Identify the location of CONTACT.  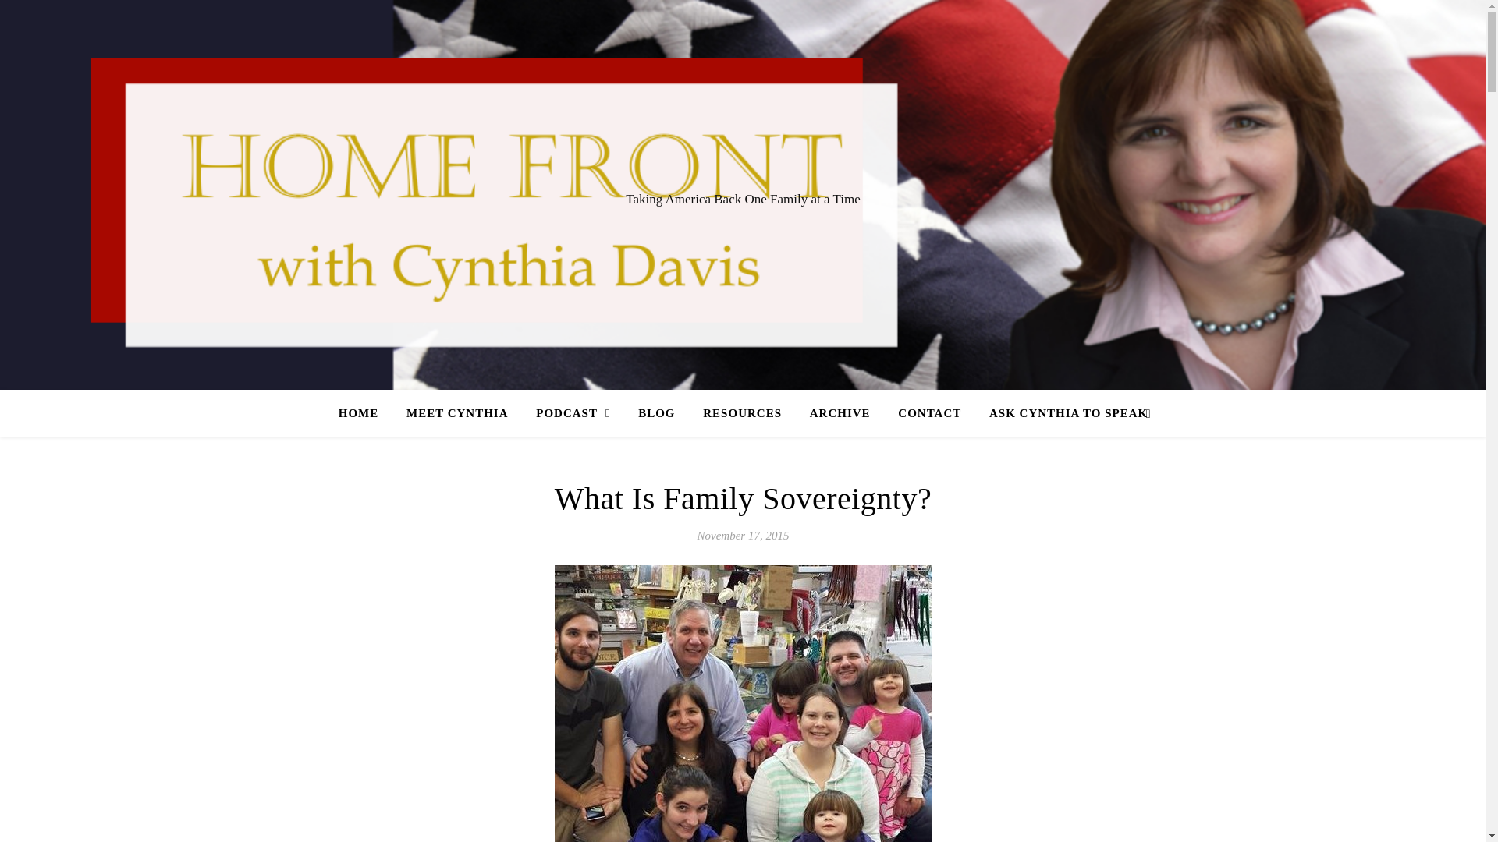
(929, 413).